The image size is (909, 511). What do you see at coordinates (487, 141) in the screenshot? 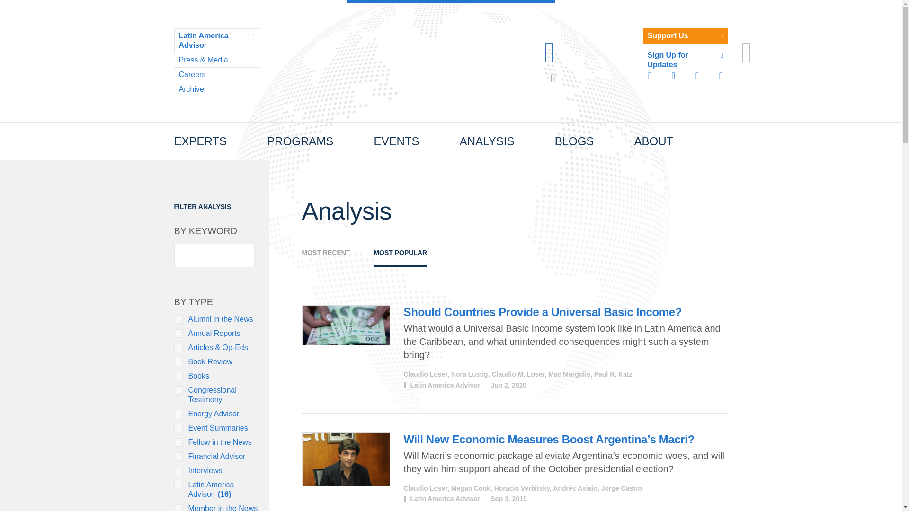
I see `ANALYSIS` at bounding box center [487, 141].